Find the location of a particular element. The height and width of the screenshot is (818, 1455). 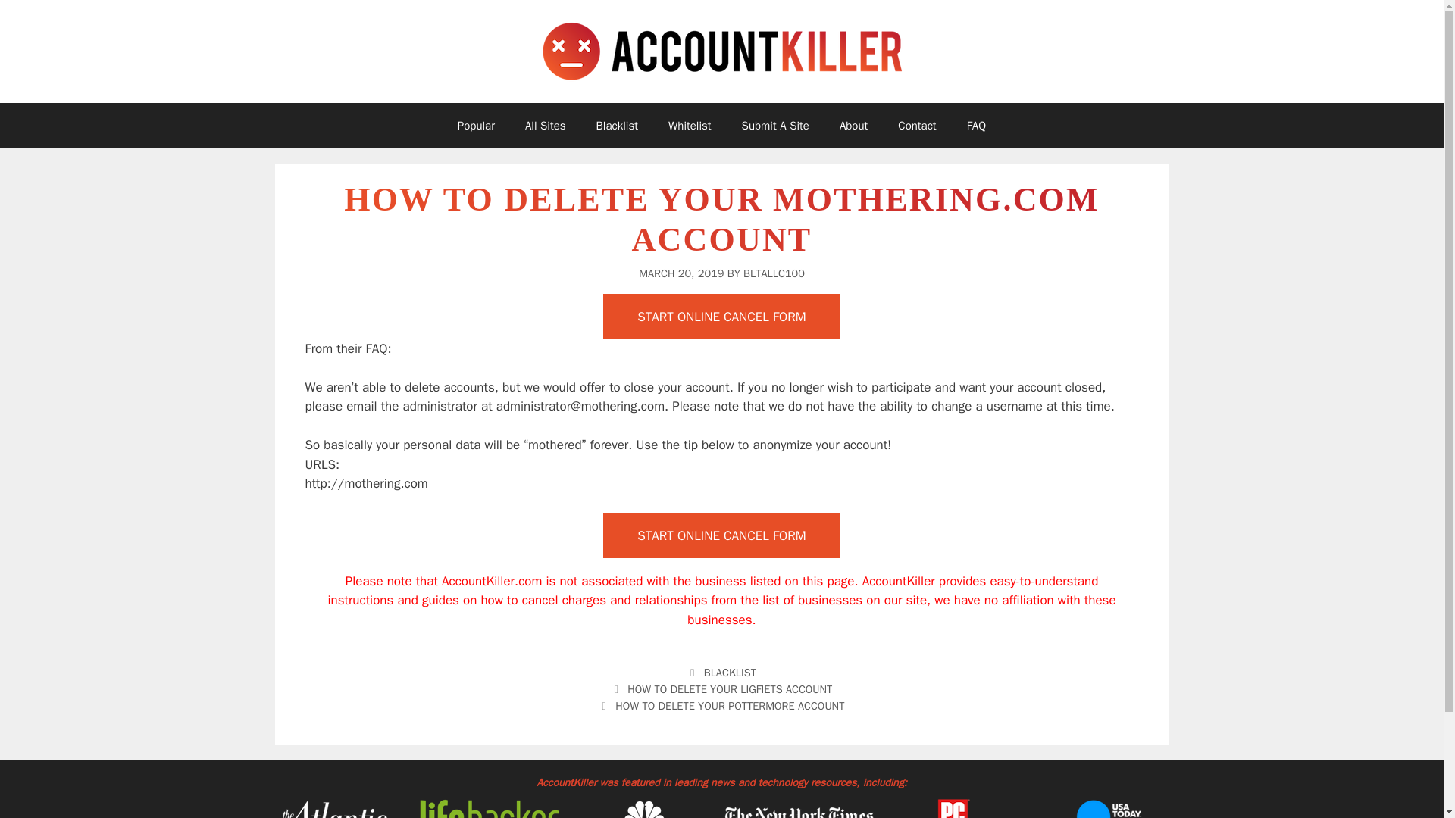

START ONLINE CANCEL FORM is located at coordinates (721, 317).